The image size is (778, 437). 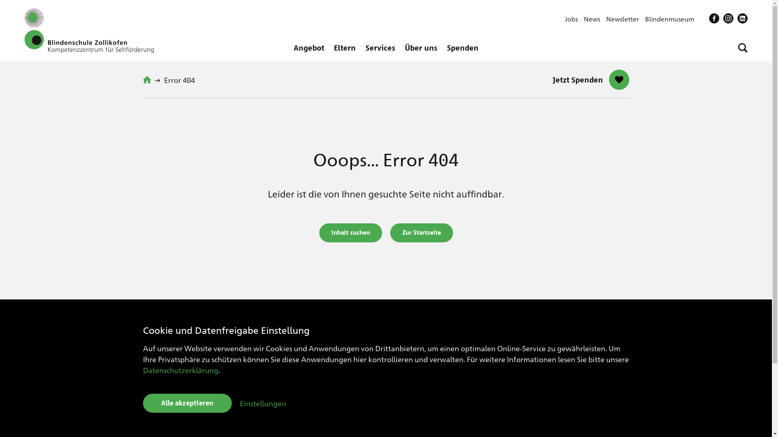 I want to click on News, so click(x=592, y=19).